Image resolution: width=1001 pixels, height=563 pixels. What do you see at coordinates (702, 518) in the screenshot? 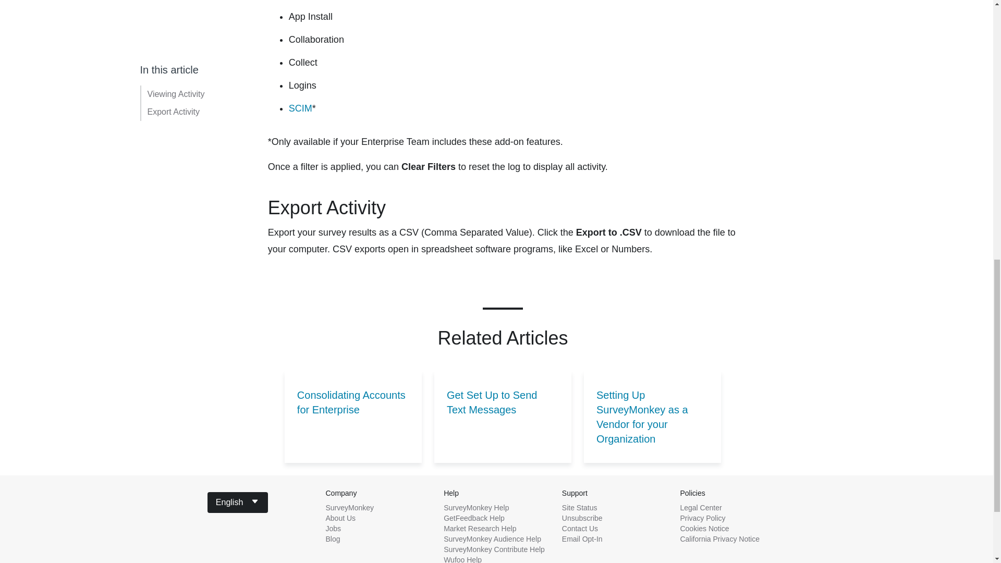
I see `Privacy Policy` at bounding box center [702, 518].